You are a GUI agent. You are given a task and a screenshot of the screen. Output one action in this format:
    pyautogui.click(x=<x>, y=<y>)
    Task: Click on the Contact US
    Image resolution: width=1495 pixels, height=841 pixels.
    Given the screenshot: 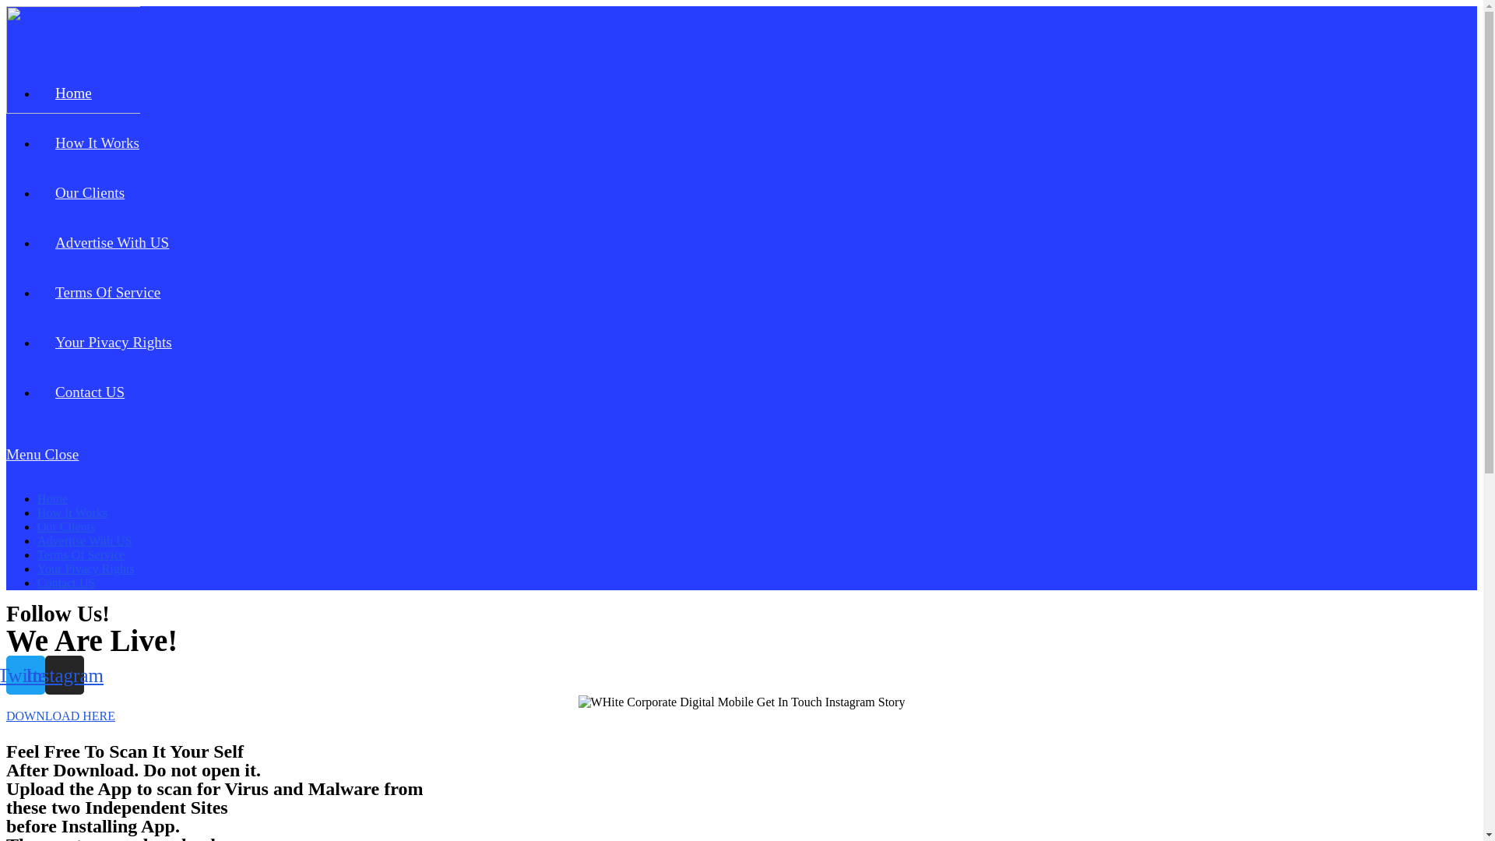 What is the action you would take?
    pyautogui.click(x=90, y=392)
    